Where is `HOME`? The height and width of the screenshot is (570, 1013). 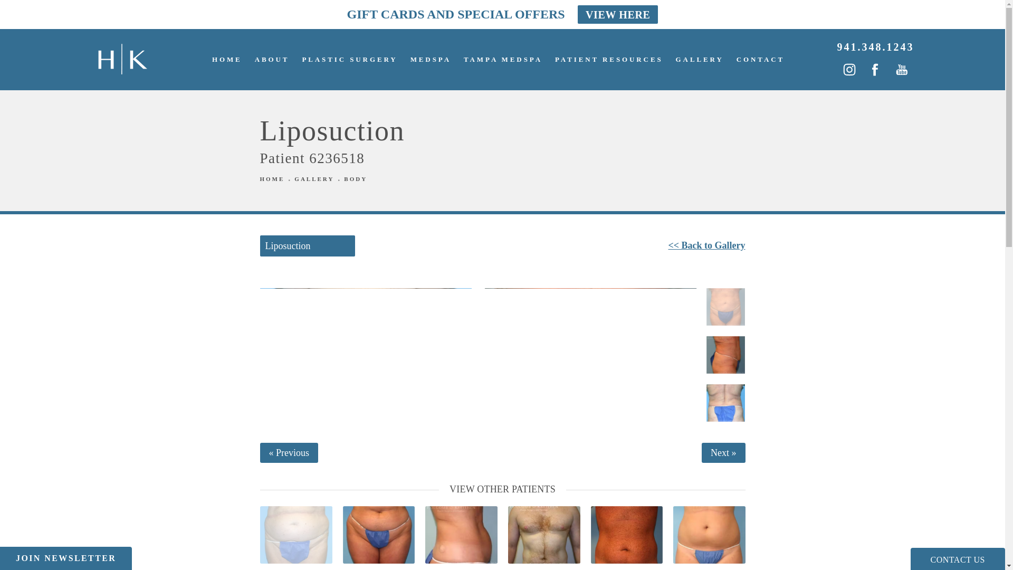 HOME is located at coordinates (227, 59).